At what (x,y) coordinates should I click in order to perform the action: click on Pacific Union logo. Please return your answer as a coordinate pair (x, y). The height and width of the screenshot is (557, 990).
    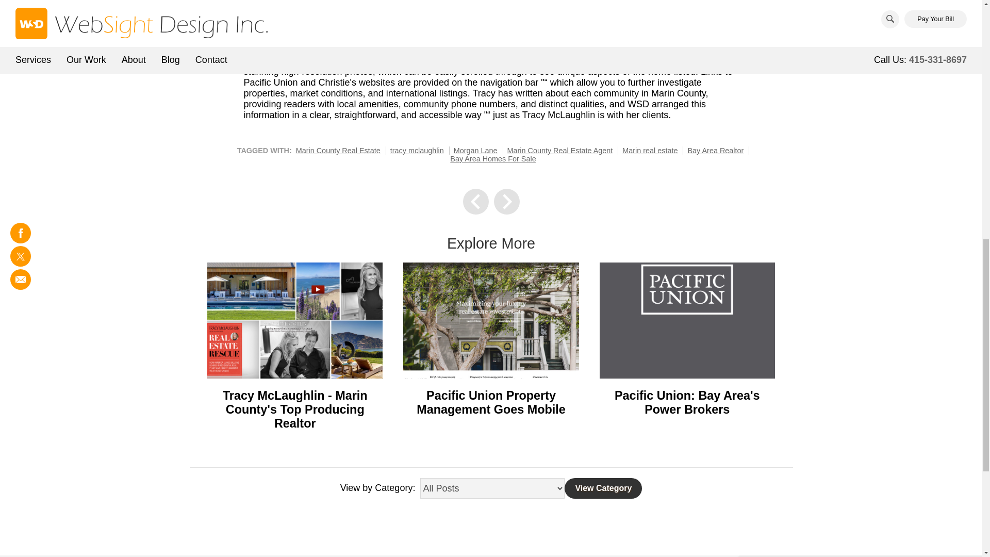
    Looking at the image, I should click on (687, 320).